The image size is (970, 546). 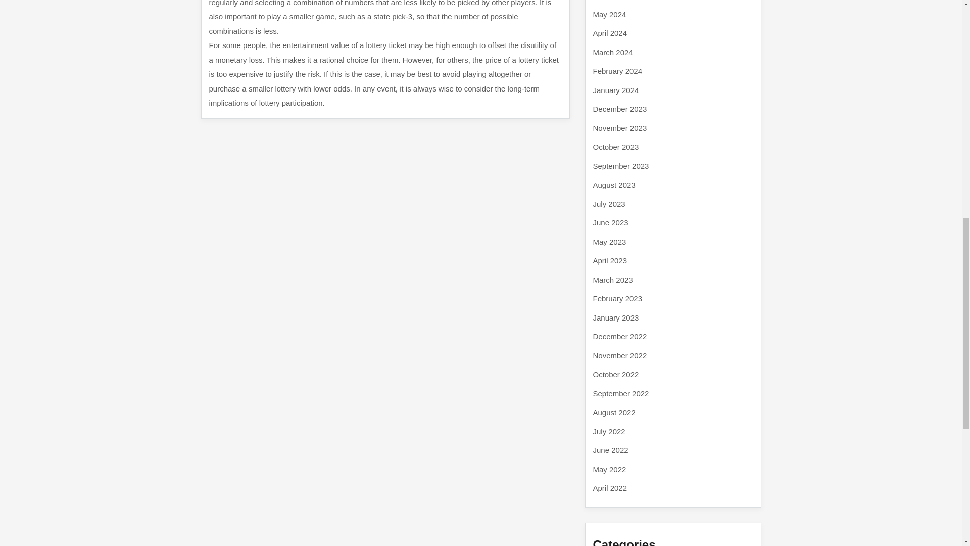 I want to click on December 2022, so click(x=619, y=336).